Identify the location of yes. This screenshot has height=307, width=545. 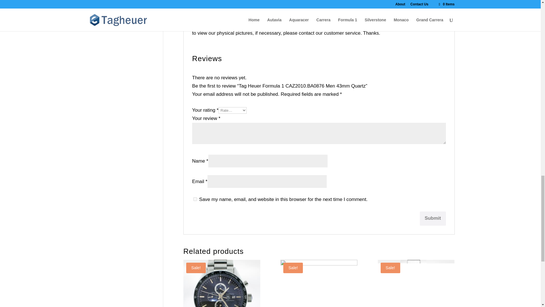
(195, 199).